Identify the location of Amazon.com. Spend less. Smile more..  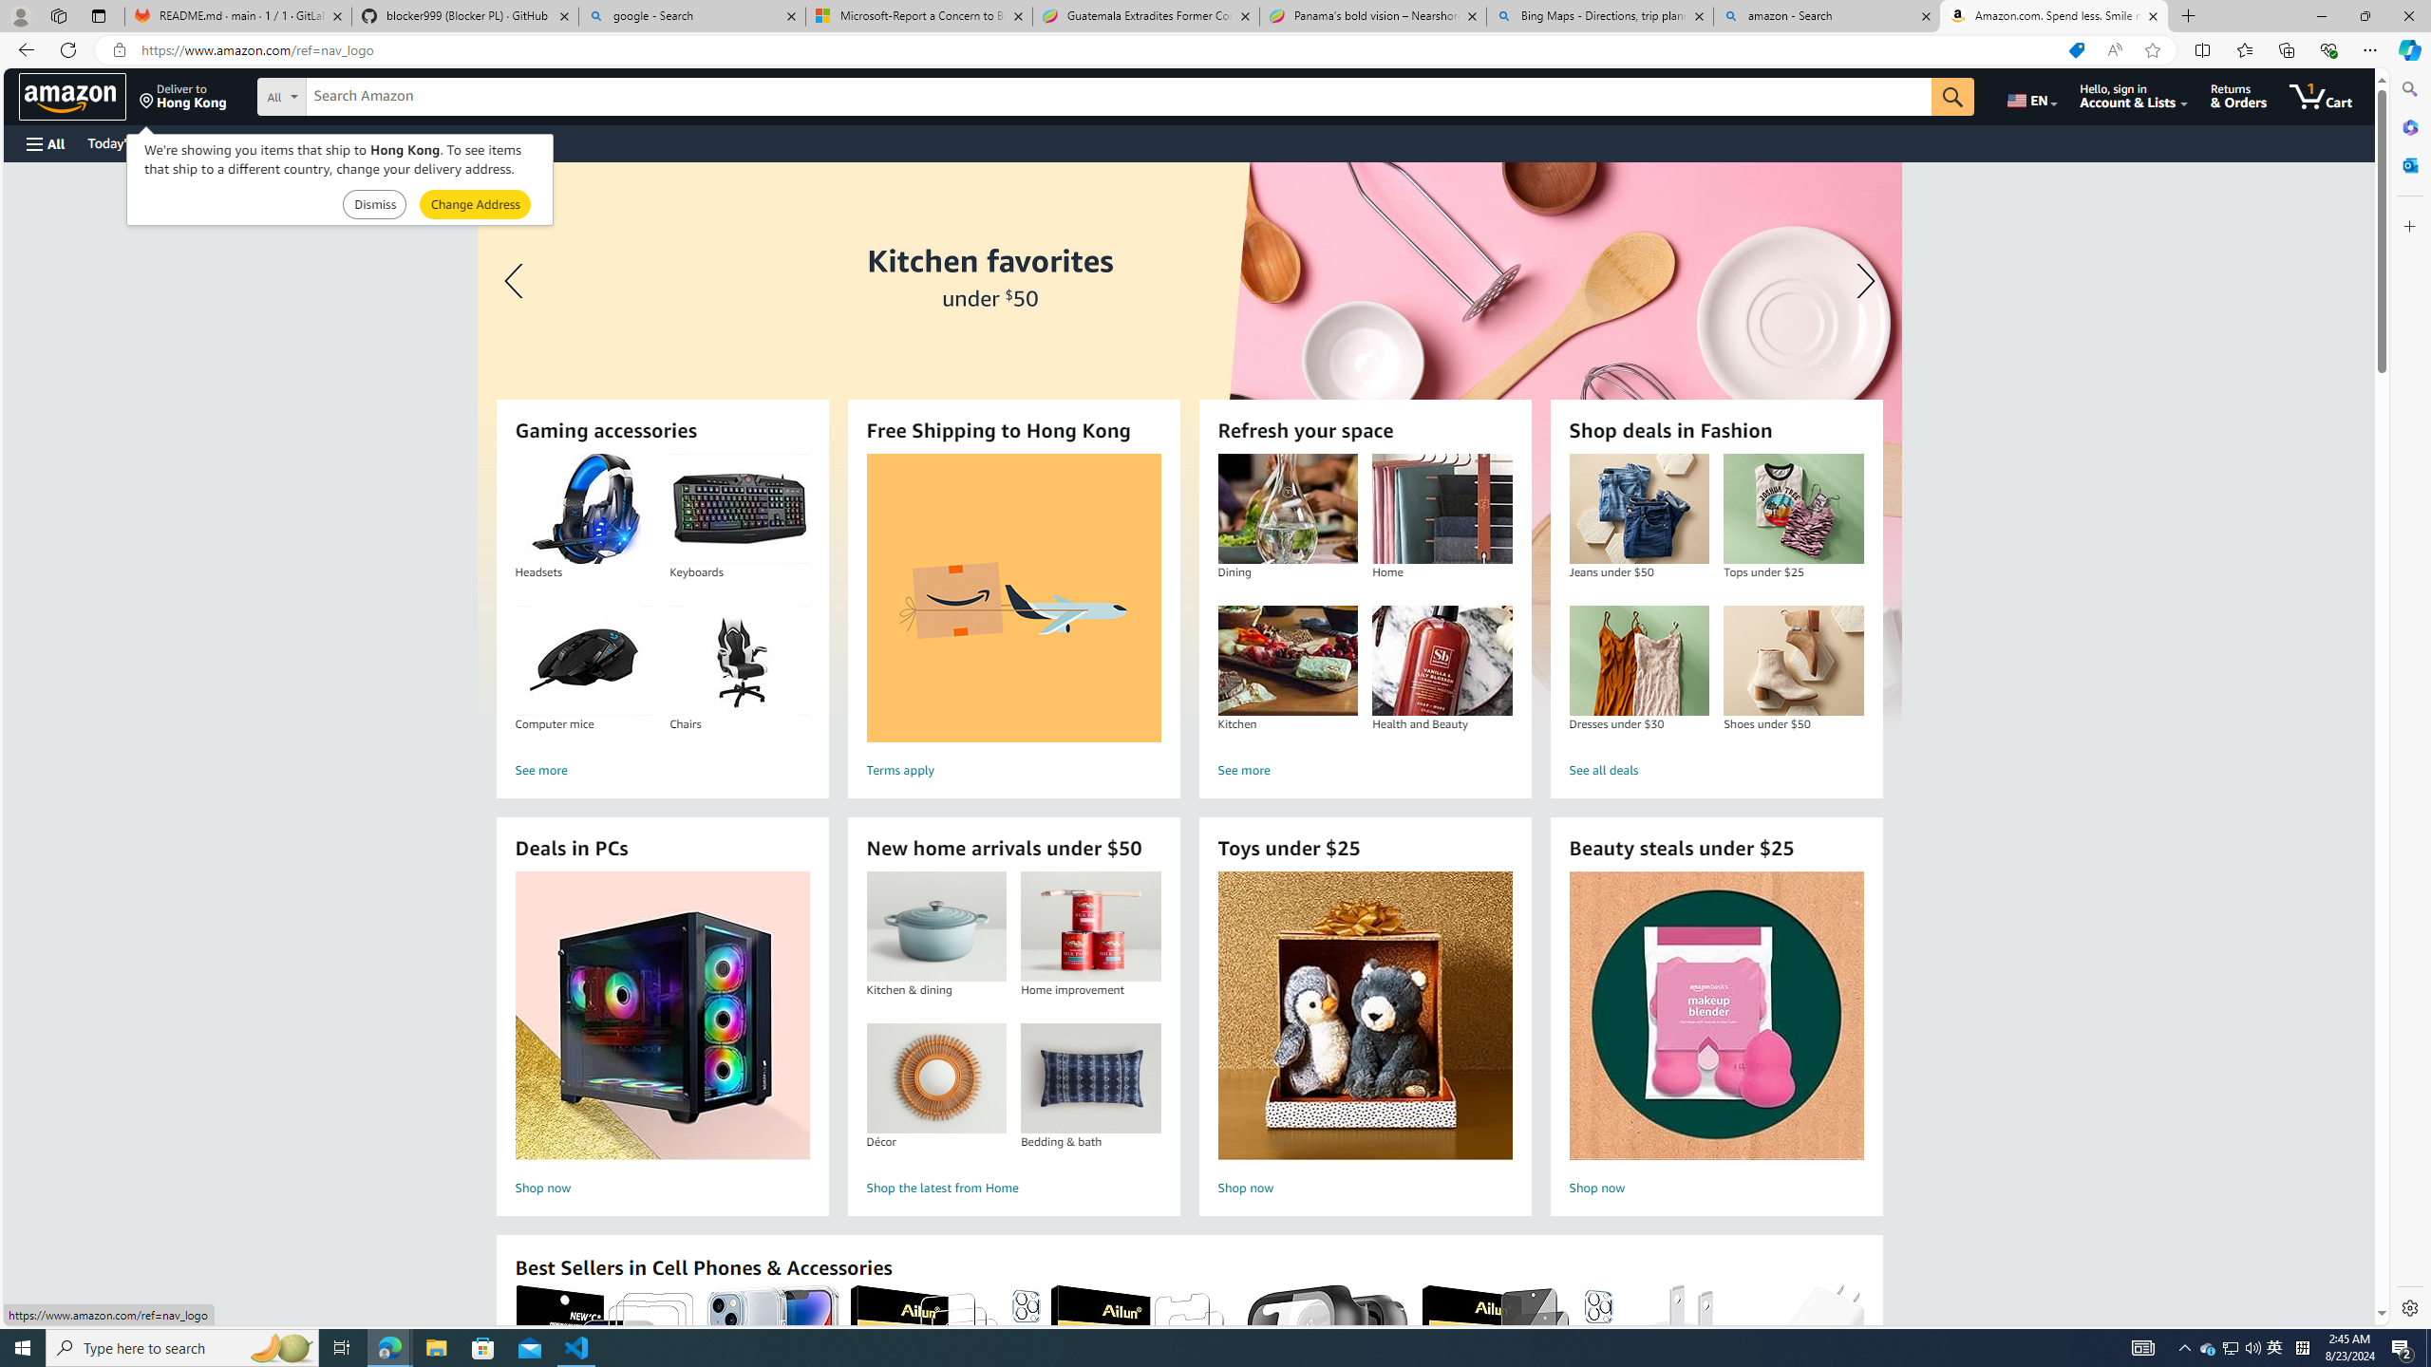
(2054, 16).